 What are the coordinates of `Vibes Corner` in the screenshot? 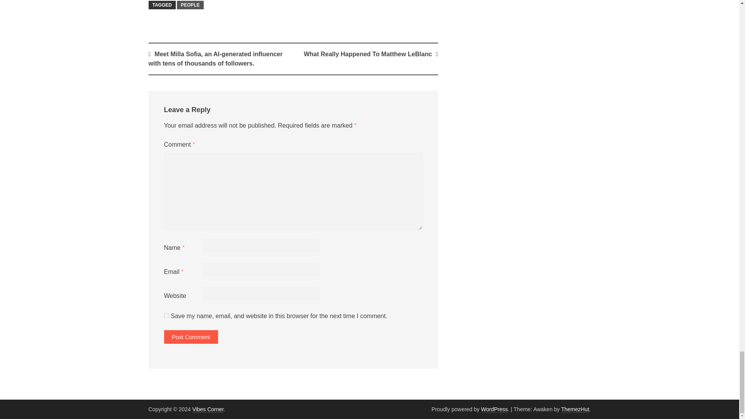 It's located at (208, 409).